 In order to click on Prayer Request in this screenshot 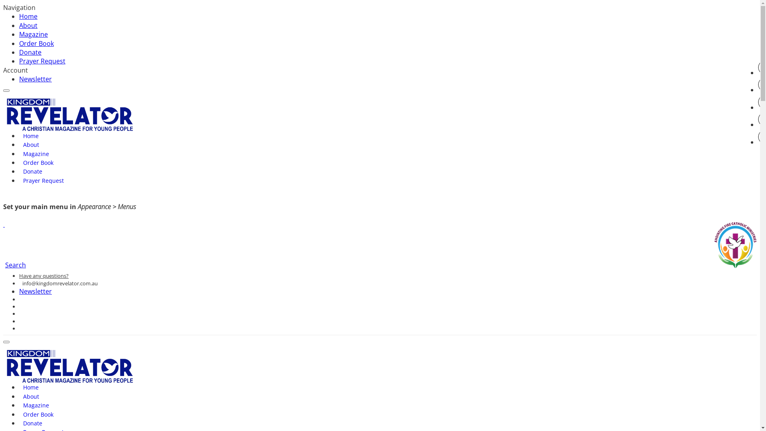, I will do `click(43, 182)`.